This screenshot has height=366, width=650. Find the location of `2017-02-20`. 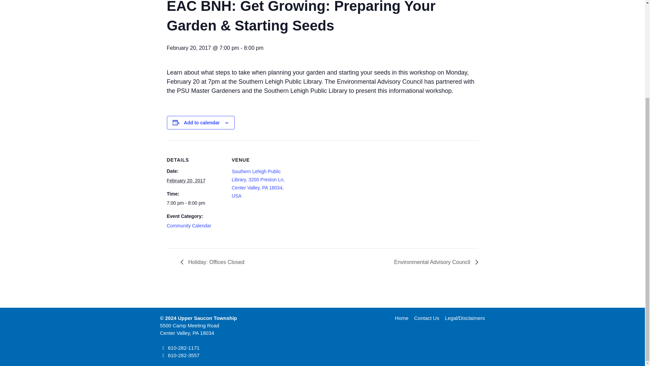

2017-02-20 is located at coordinates (186, 180).